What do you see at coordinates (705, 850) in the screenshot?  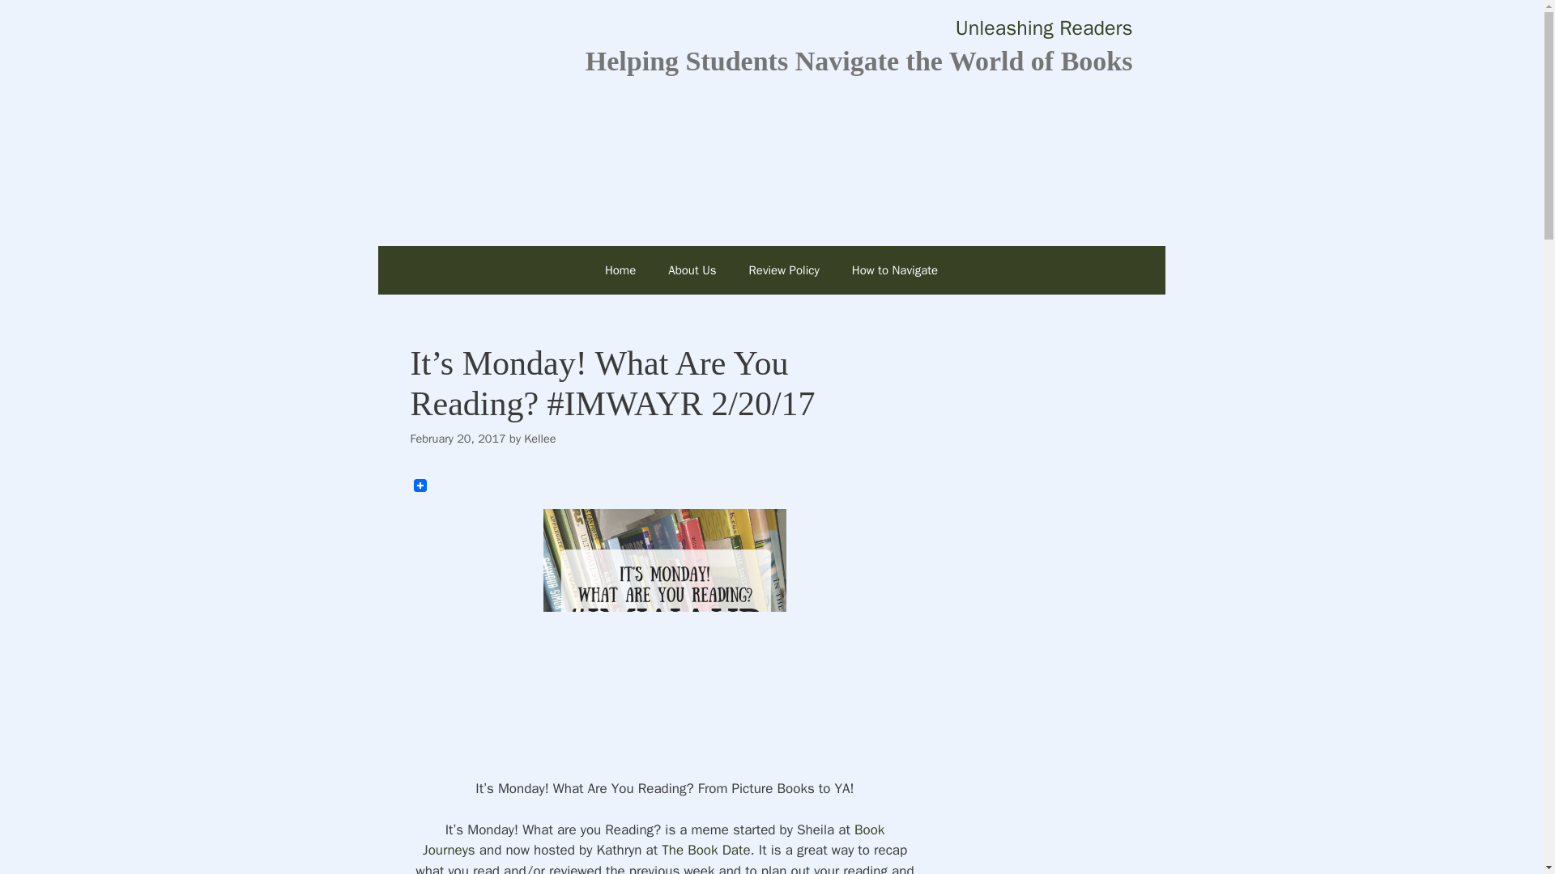 I see `The Book Date` at bounding box center [705, 850].